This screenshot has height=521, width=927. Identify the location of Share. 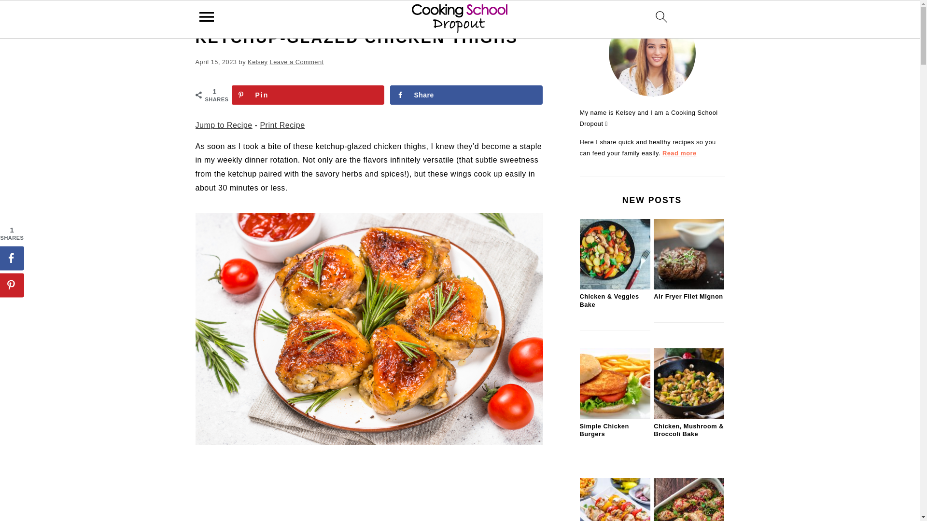
(466, 95).